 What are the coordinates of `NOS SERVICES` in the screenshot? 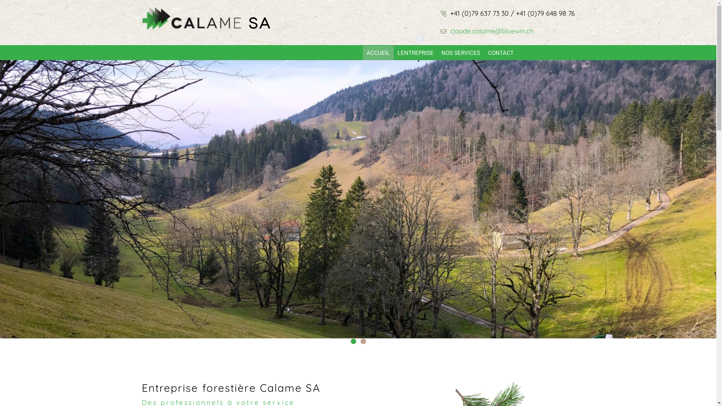 It's located at (461, 53).